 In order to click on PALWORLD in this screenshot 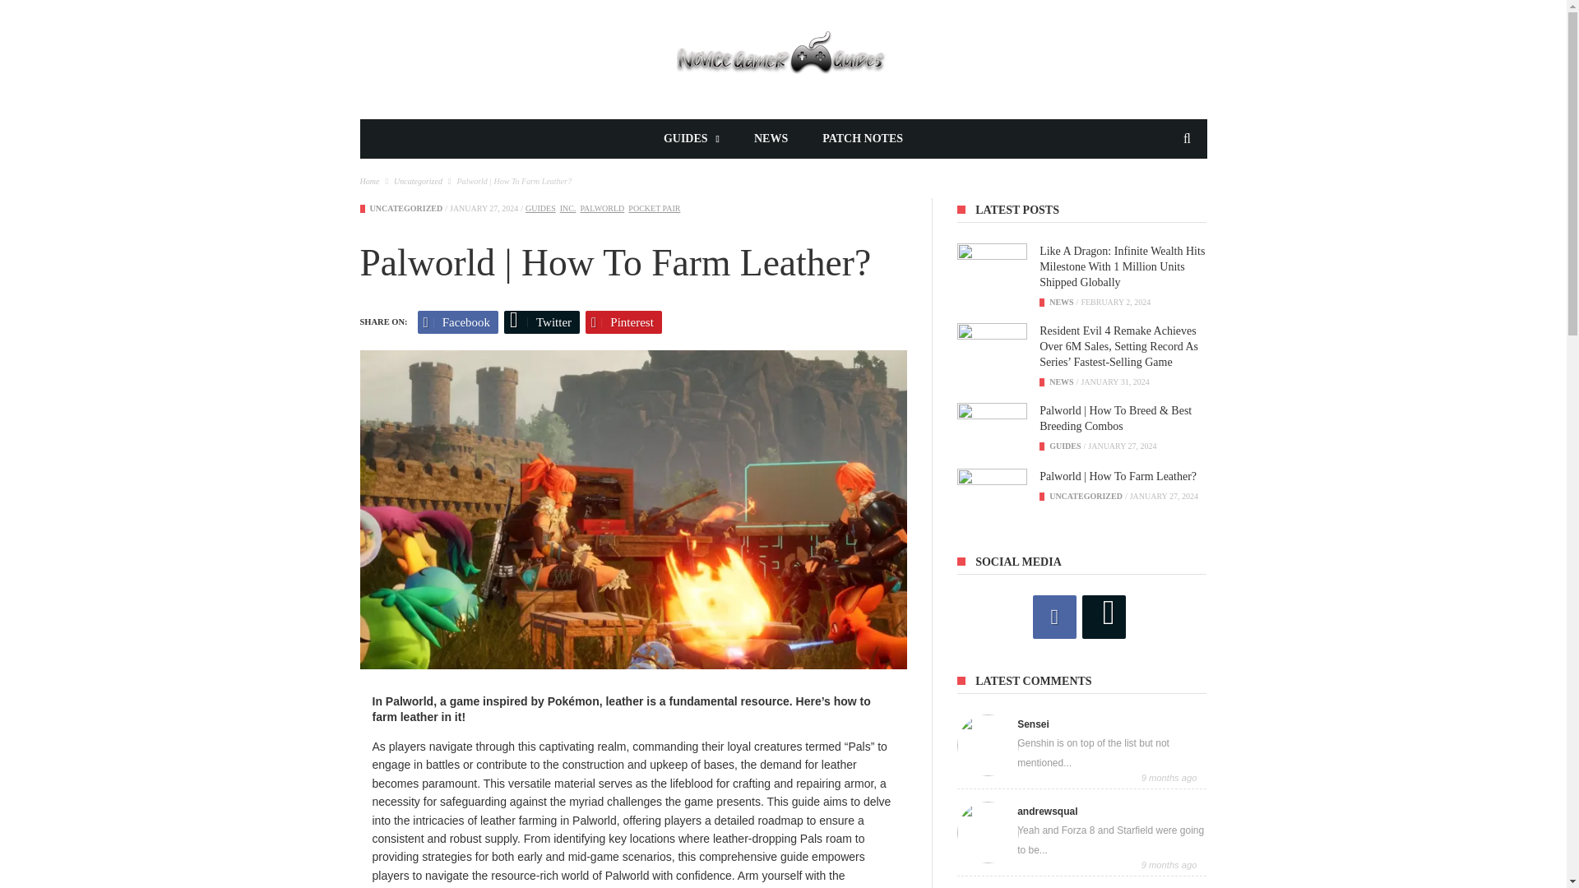, I will do `click(601, 209)`.